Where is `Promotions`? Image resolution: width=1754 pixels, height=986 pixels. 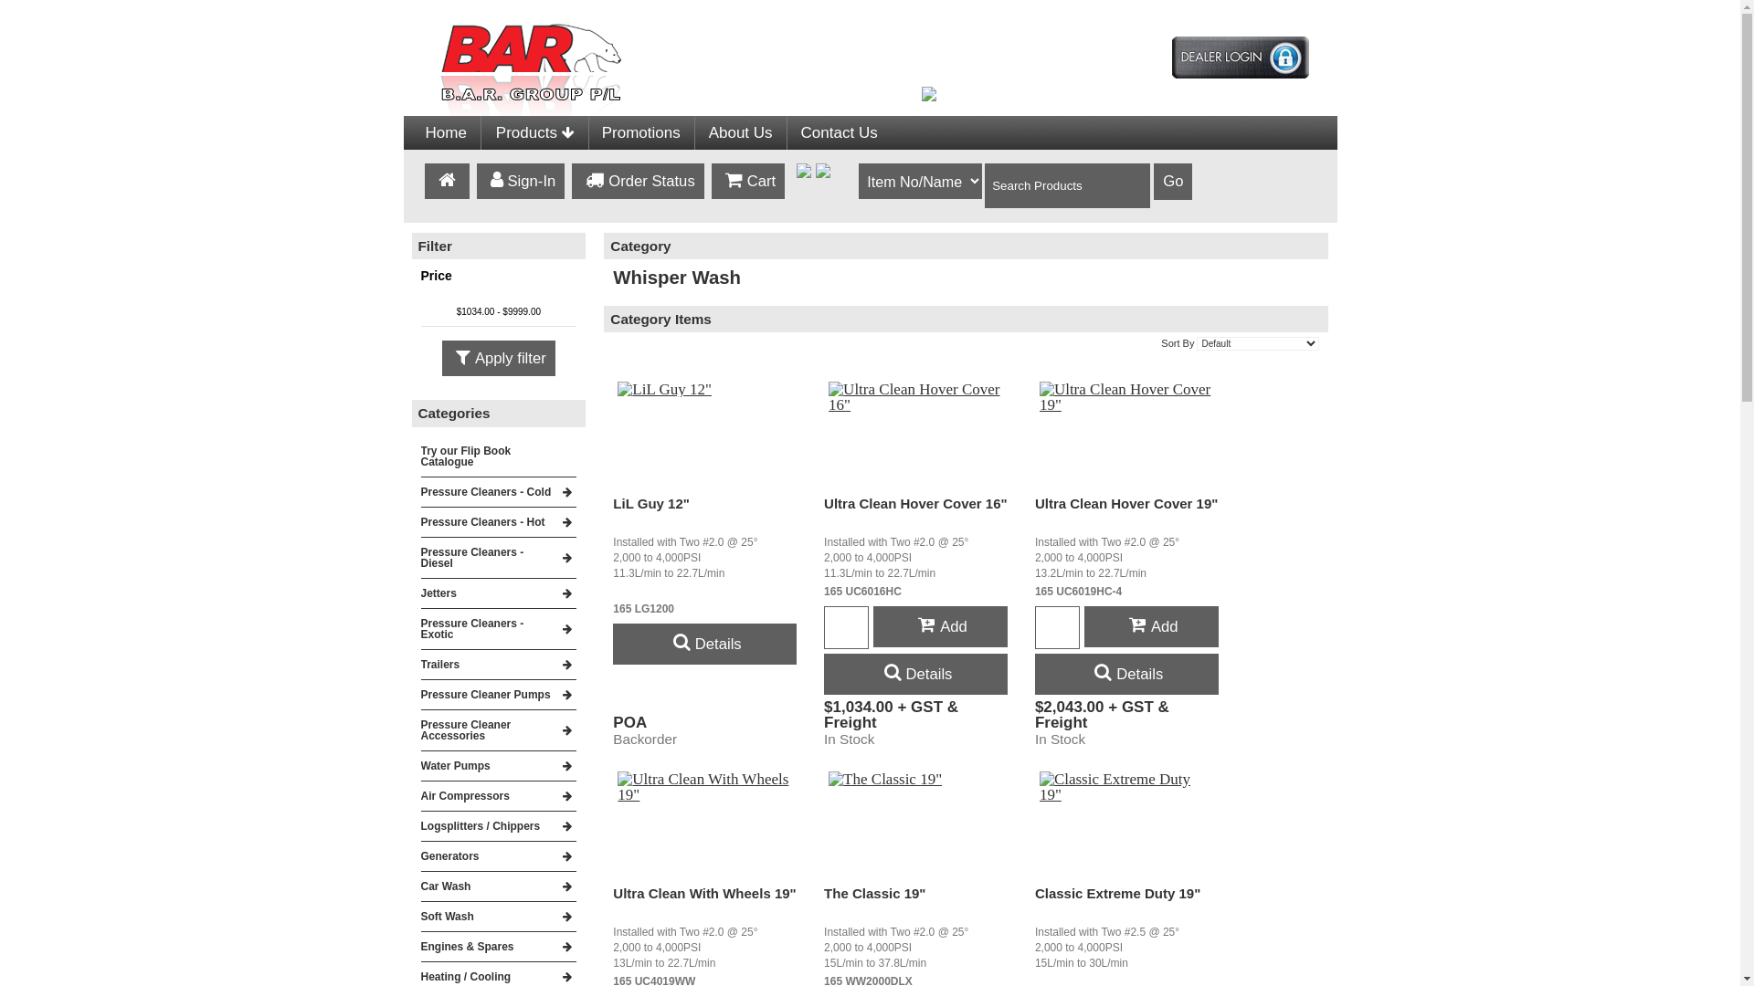 Promotions is located at coordinates (641, 133).